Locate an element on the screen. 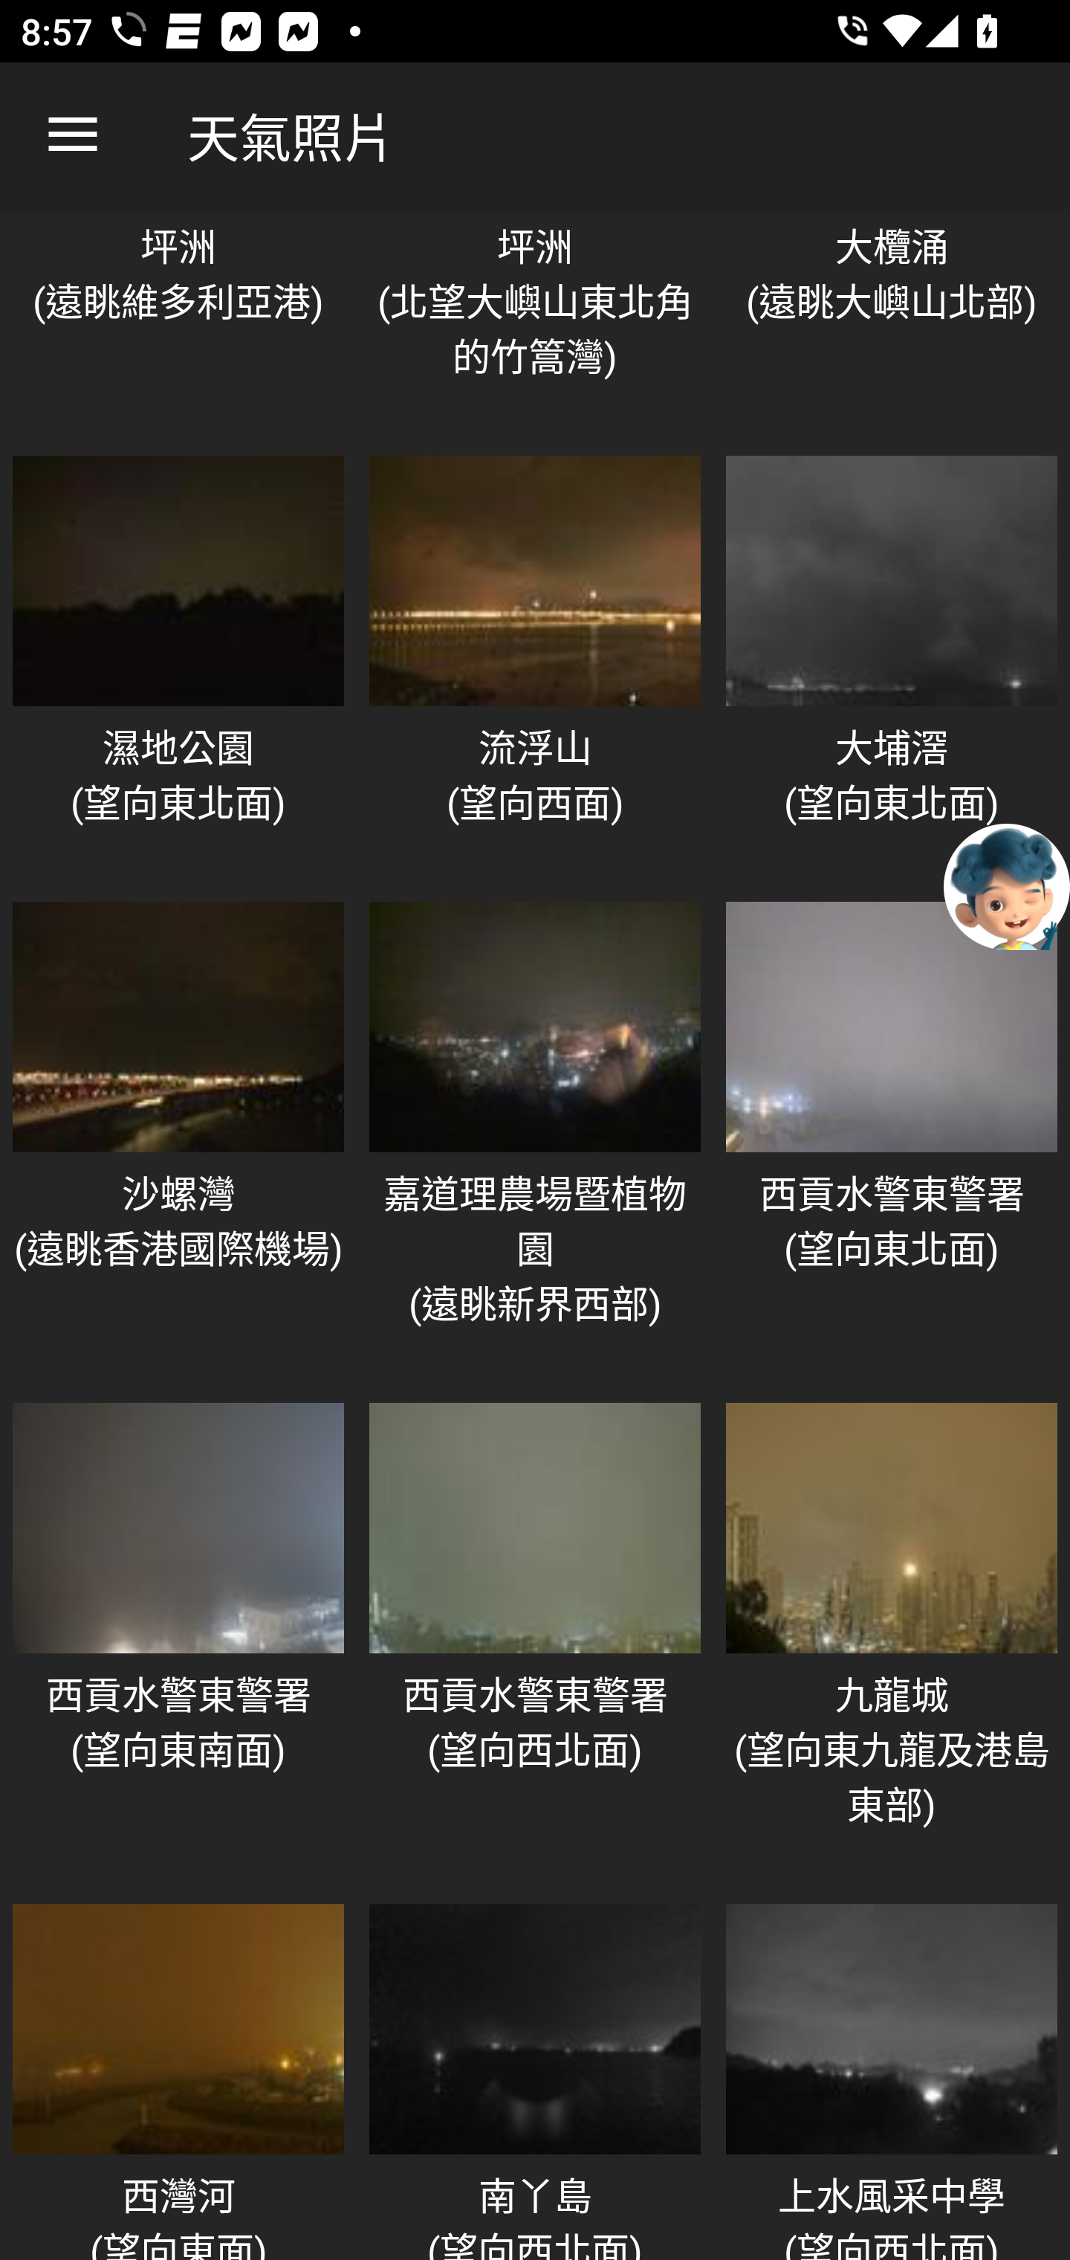 Image resolution: width=1070 pixels, height=2260 pixels. 聊天機械人 is located at coordinates (1007, 885).